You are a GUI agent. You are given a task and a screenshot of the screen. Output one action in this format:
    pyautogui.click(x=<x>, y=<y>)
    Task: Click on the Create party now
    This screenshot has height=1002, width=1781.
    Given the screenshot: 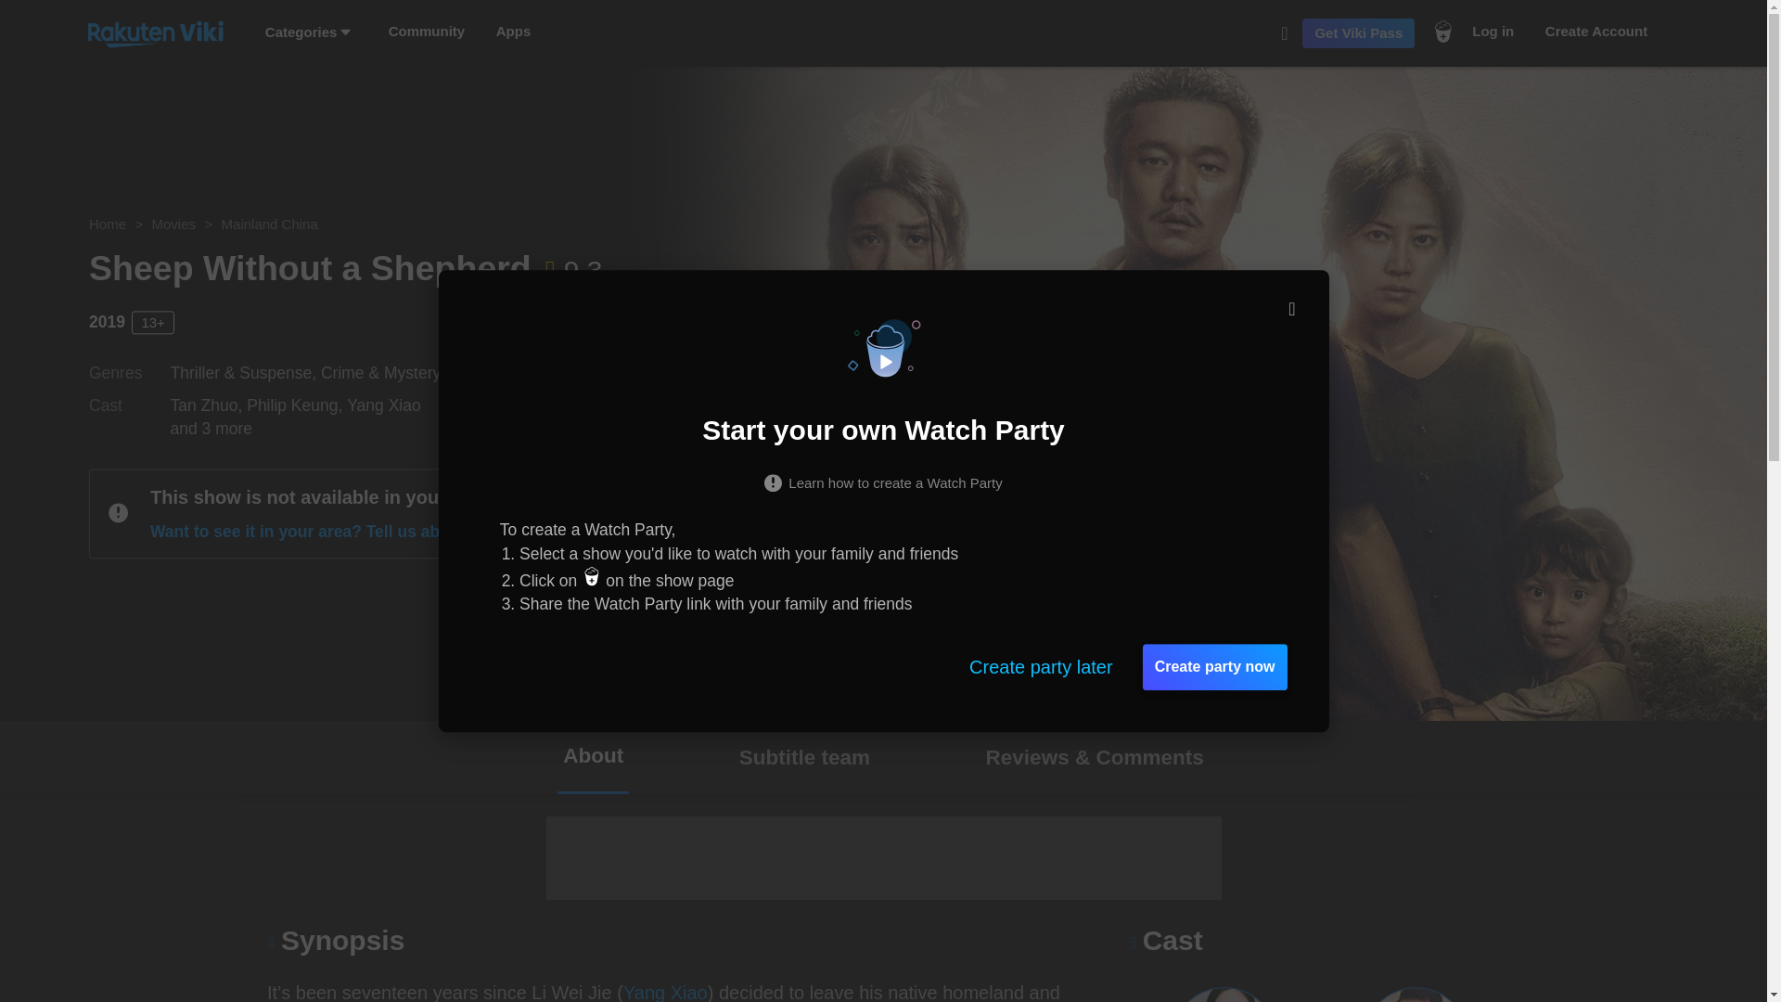 What is the action you would take?
    pyautogui.click(x=1215, y=667)
    